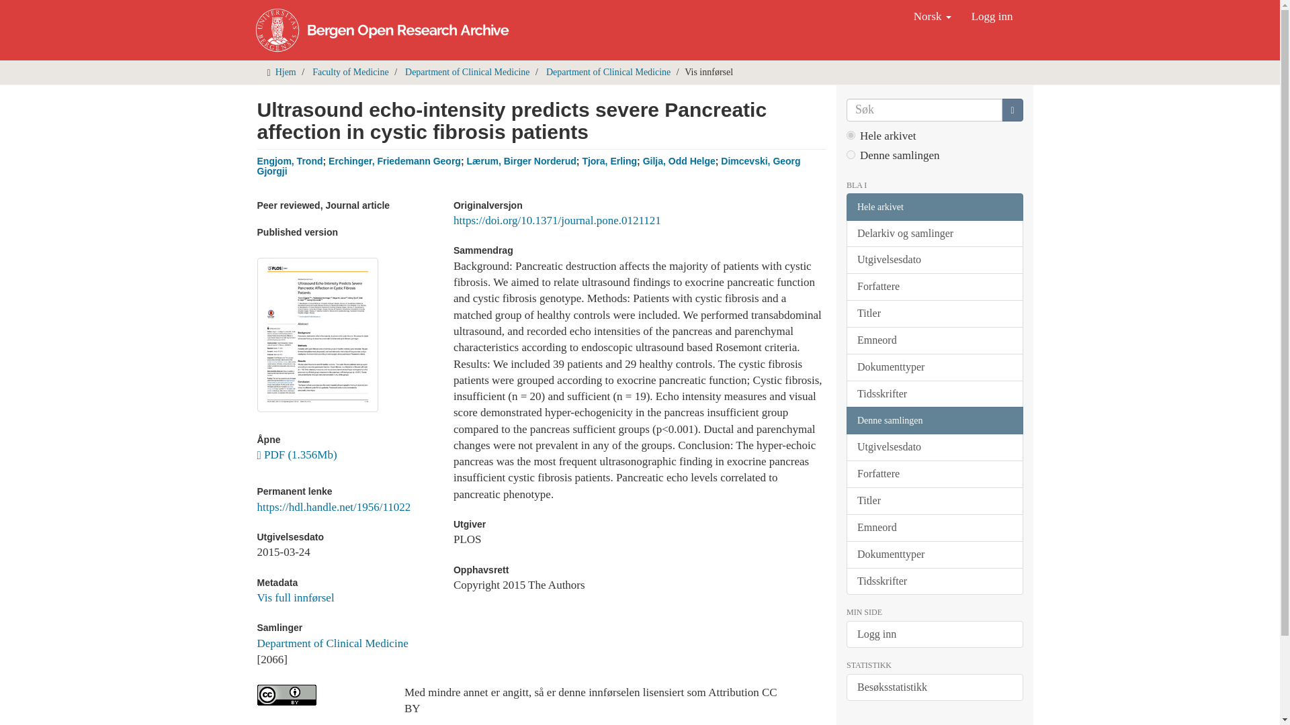 This screenshot has width=1290, height=725. Describe the element at coordinates (933, 16) in the screenshot. I see `Norsk ` at that location.